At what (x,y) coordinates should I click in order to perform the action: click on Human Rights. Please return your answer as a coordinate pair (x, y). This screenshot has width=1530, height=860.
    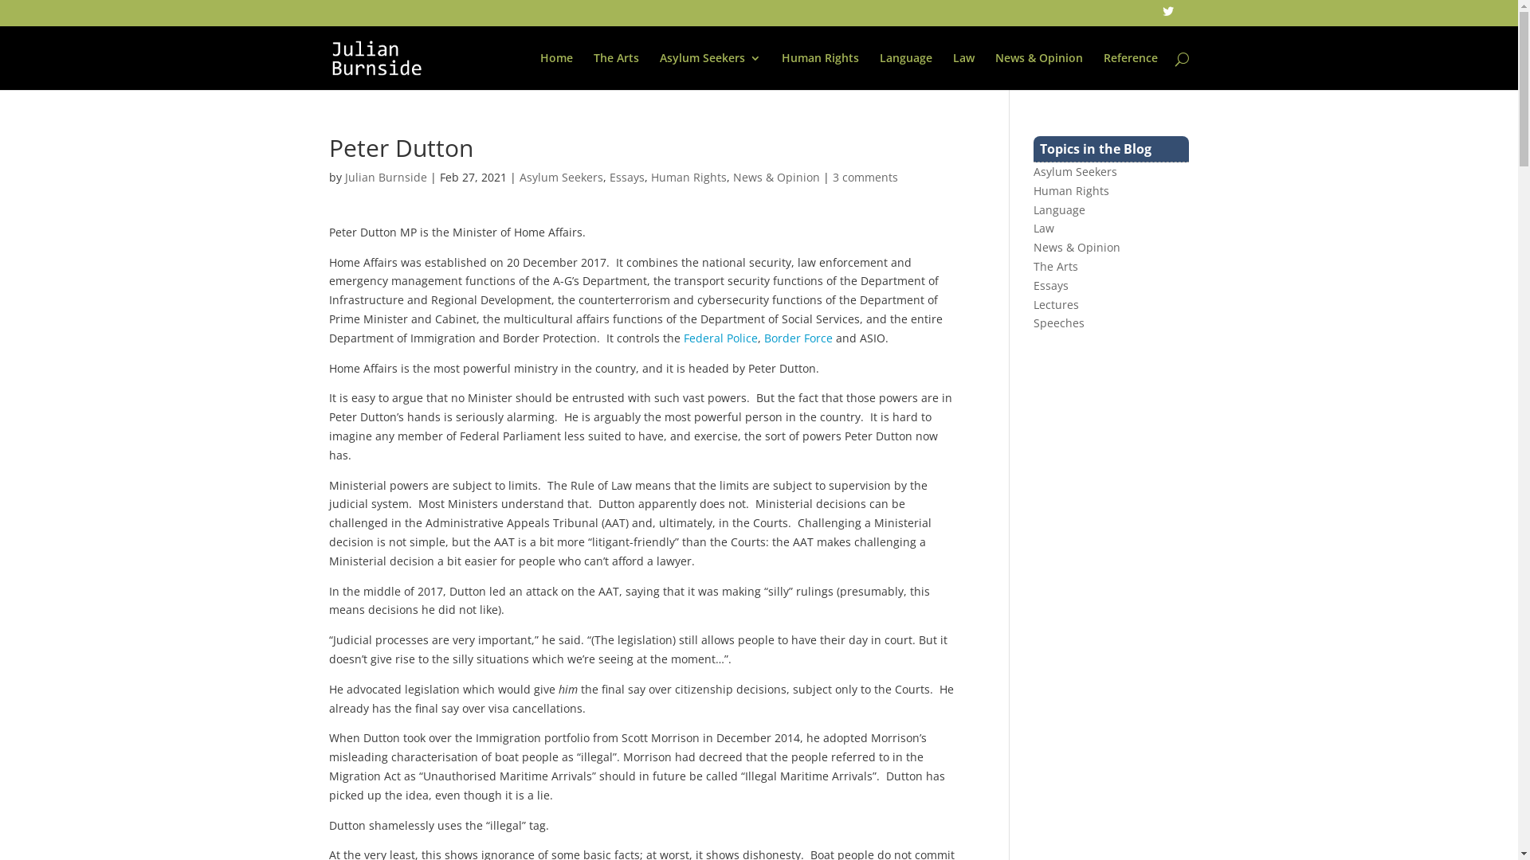
    Looking at the image, I should click on (819, 72).